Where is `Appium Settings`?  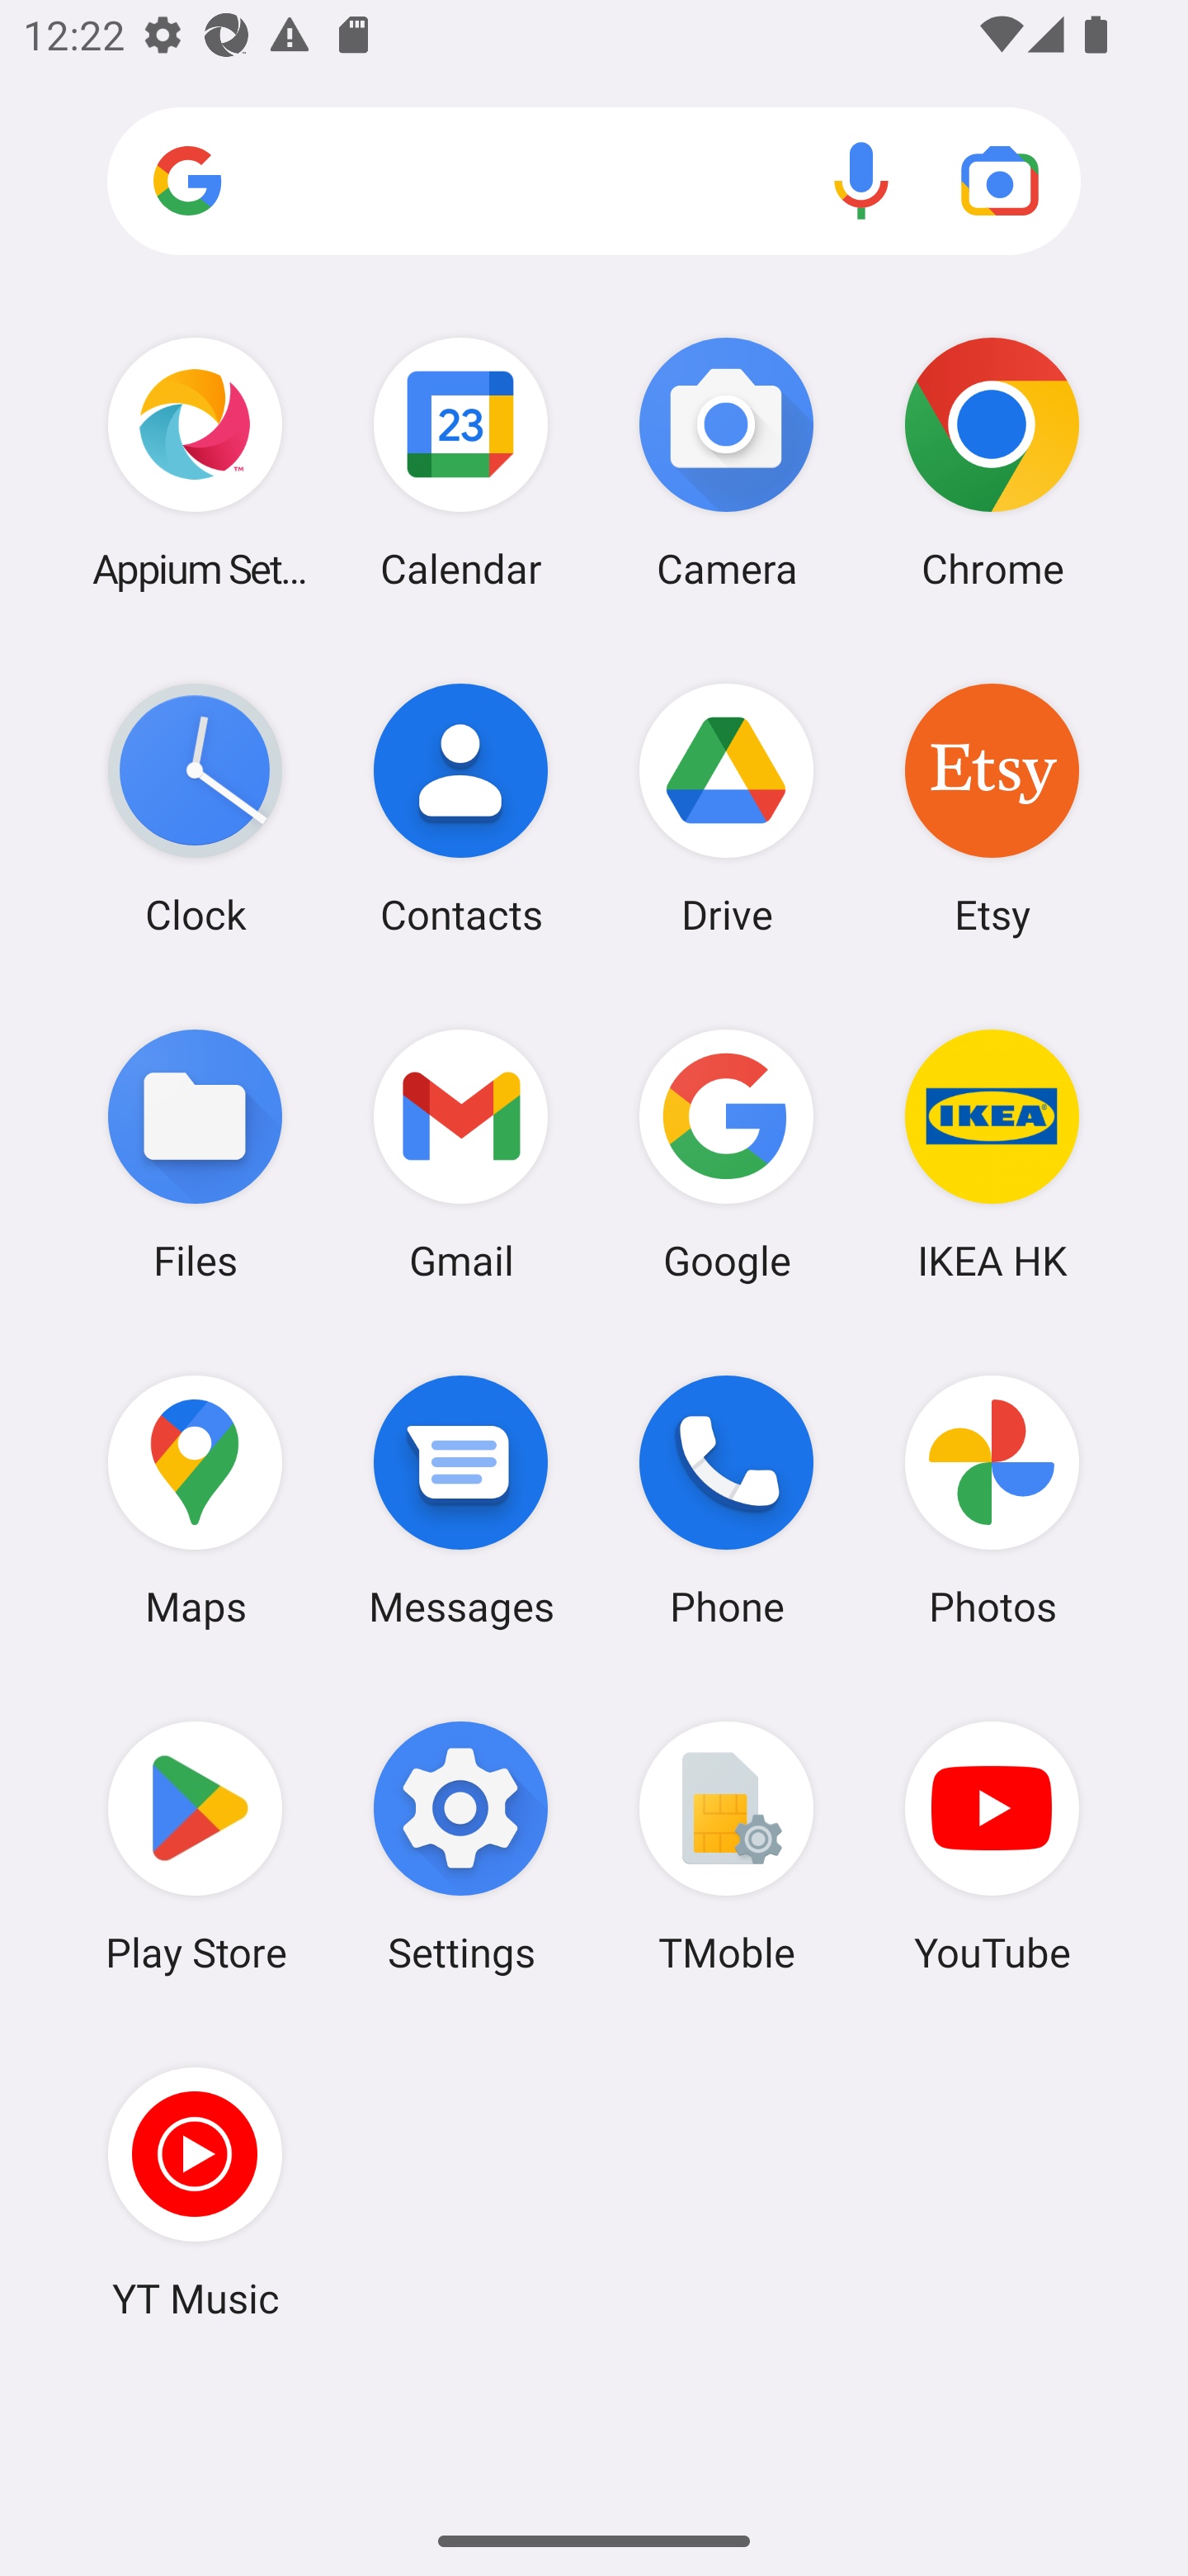 Appium Settings is located at coordinates (195, 462).